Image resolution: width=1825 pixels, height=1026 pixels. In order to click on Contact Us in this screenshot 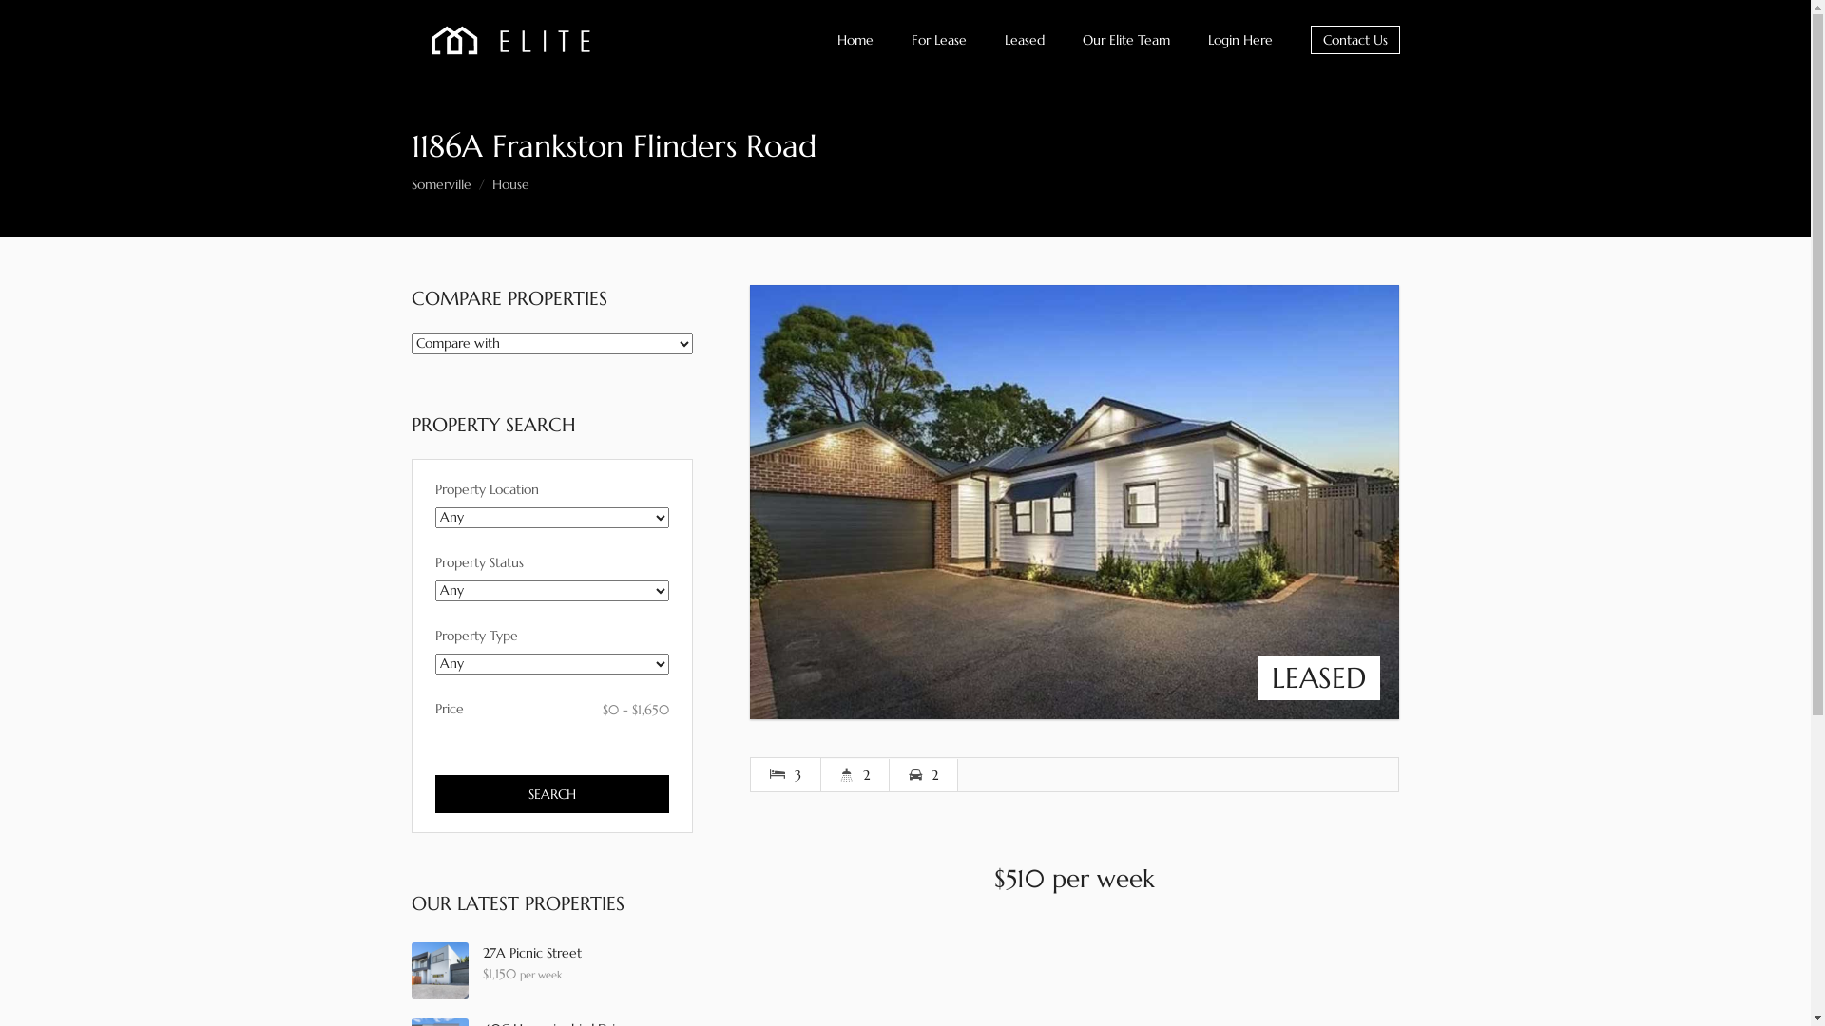, I will do `click(1354, 40)`.